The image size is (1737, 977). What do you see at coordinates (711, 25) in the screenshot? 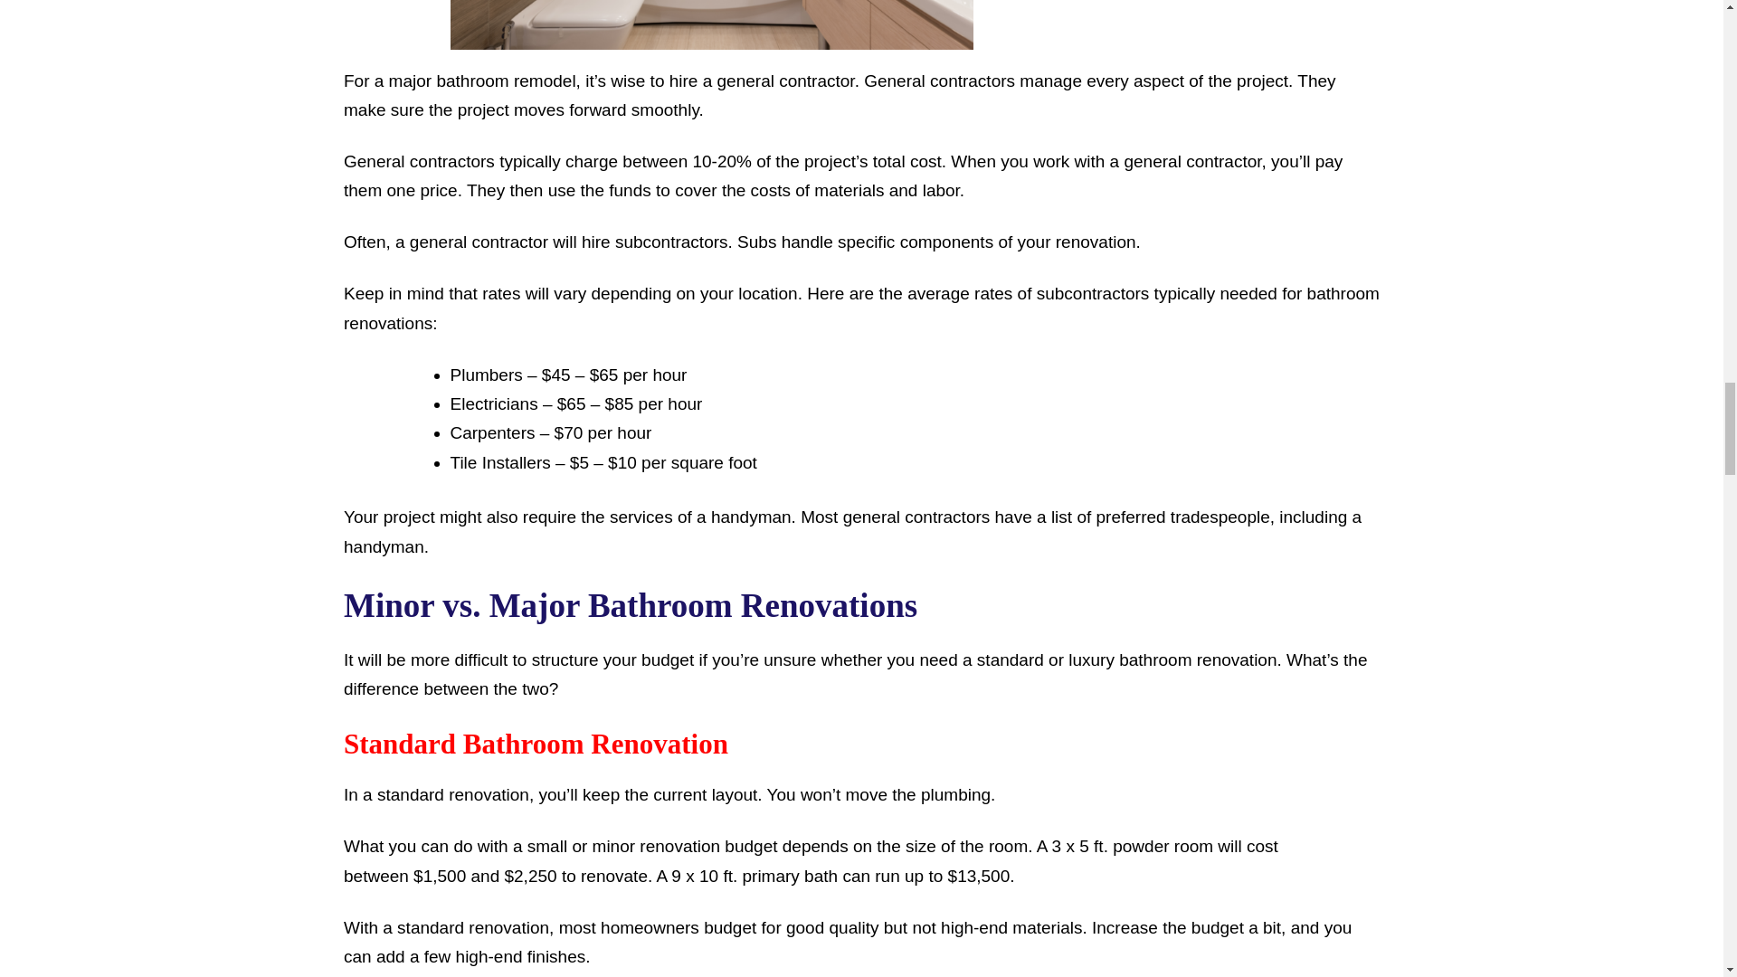
I see `Bathtubs` at bounding box center [711, 25].